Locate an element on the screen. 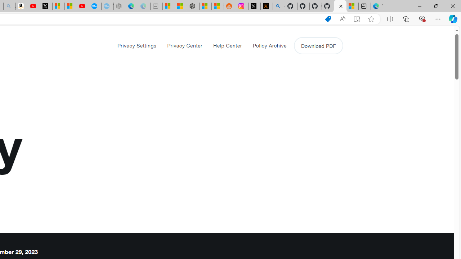 This screenshot has width=461, height=259. New tab - Sleeping is located at coordinates (156, 6).